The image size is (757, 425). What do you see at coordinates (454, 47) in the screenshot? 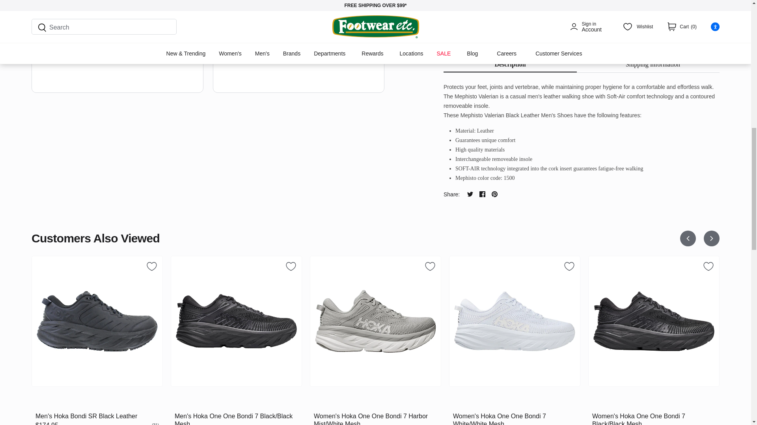
I see `Add to Wishlist` at bounding box center [454, 47].